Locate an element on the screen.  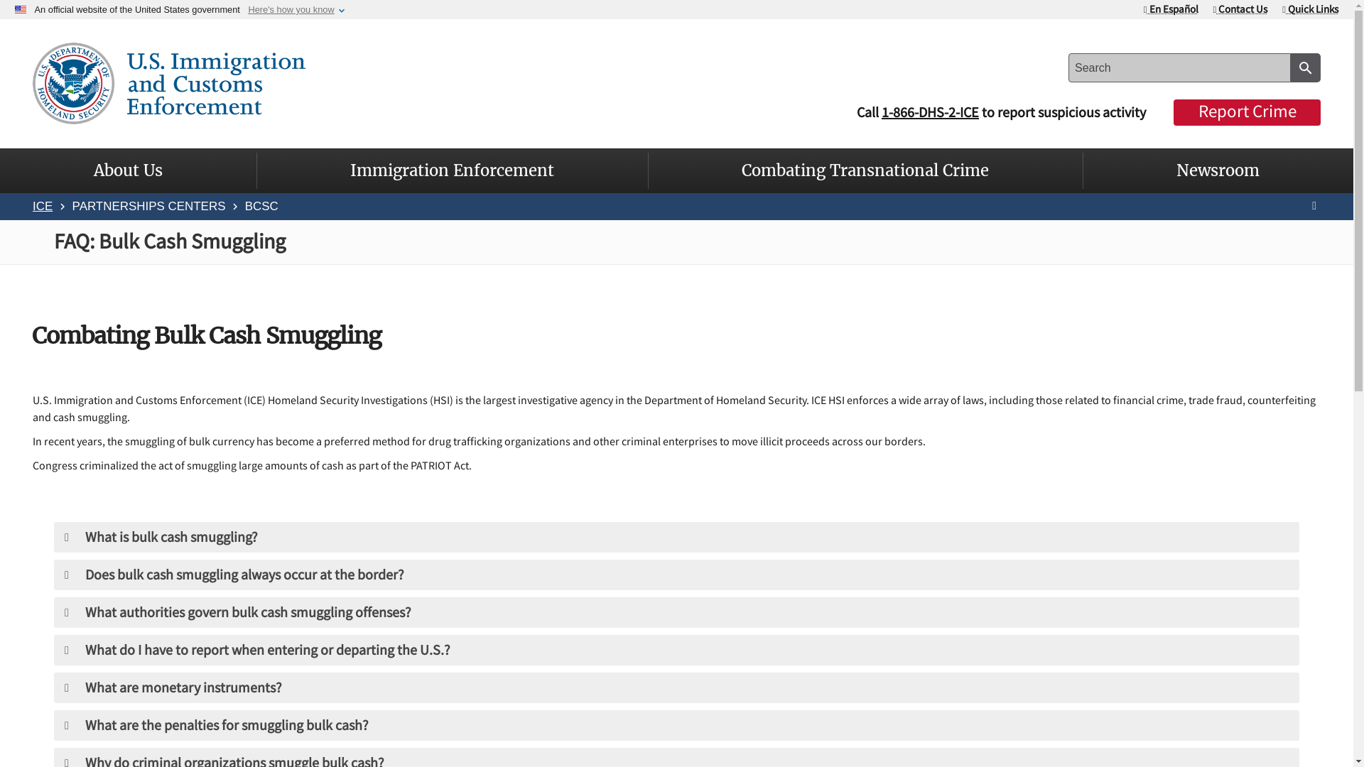
Click here to open the Immigration Enforcement menu is located at coordinates (452, 170).